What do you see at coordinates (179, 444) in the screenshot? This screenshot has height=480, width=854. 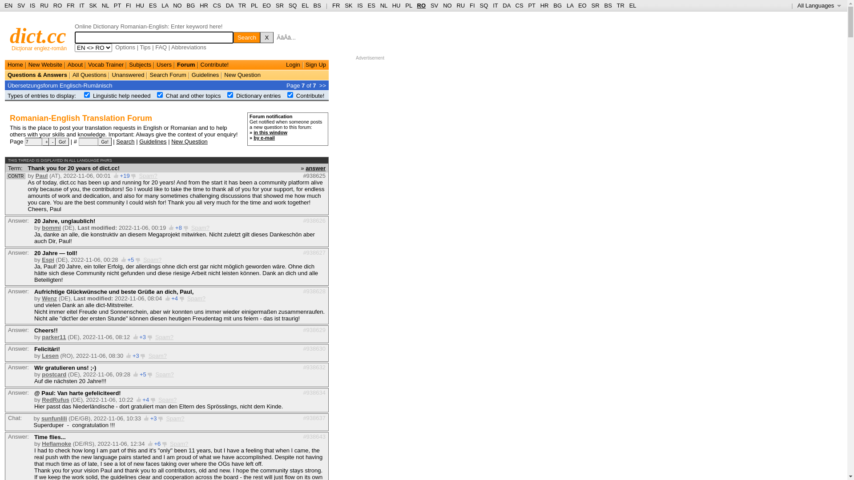 I see `Spam?` at bounding box center [179, 444].